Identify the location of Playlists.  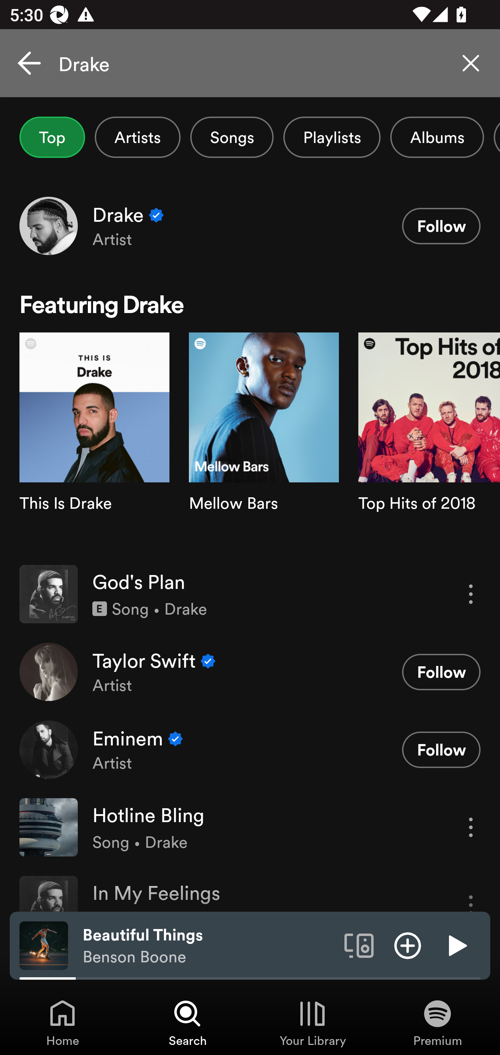
(332, 137).